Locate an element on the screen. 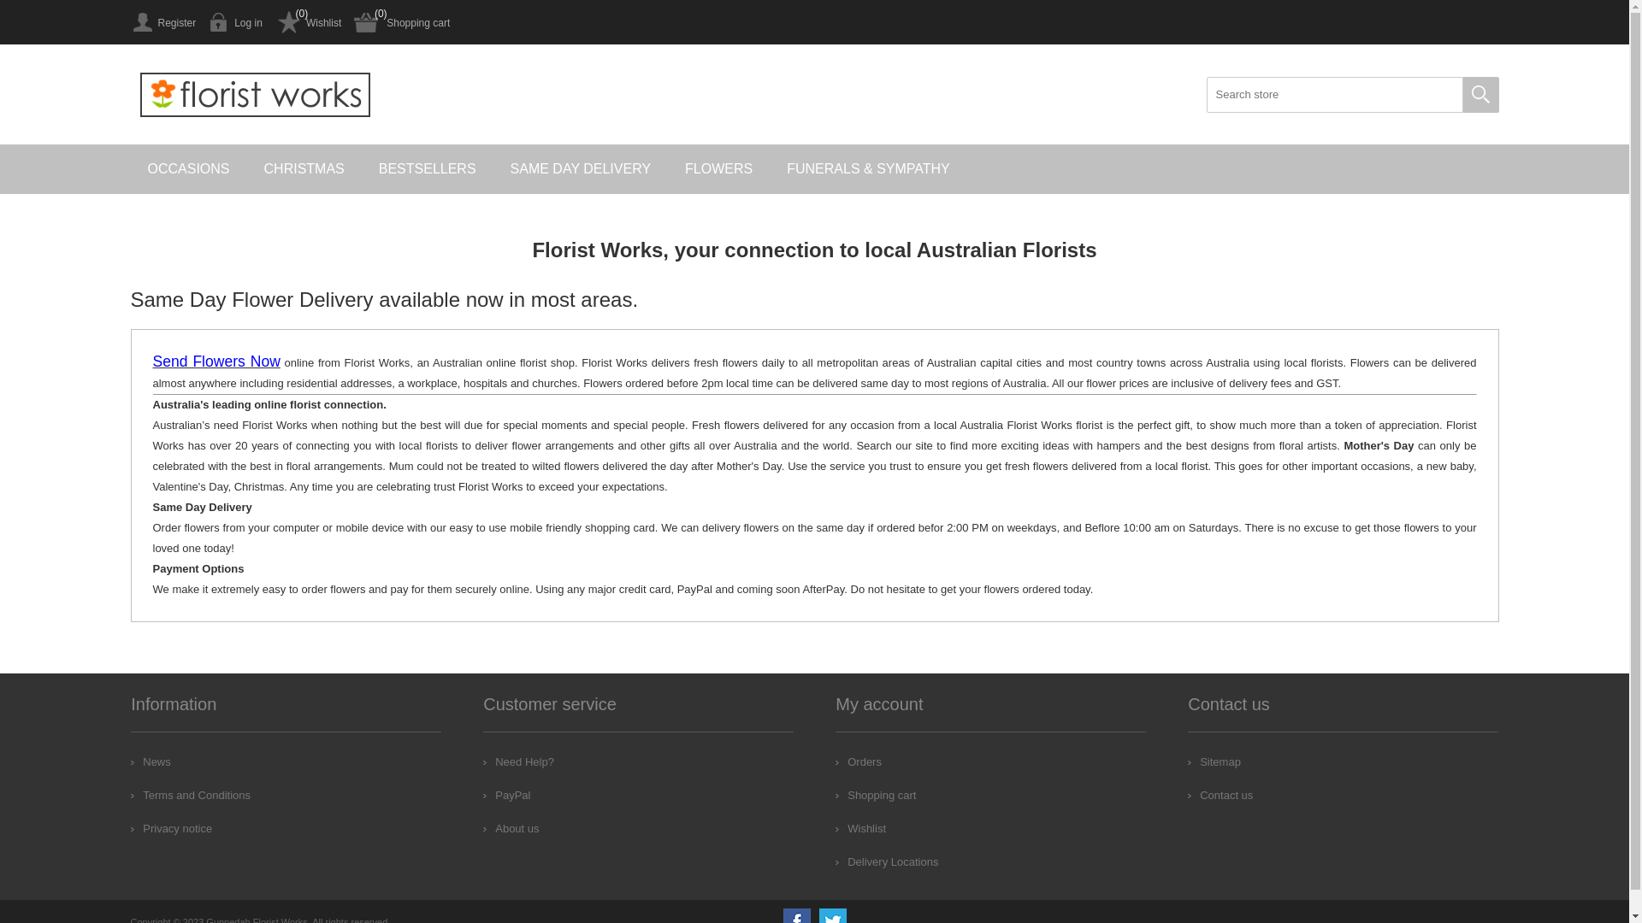  Wishlist is located at coordinates (308, 22).